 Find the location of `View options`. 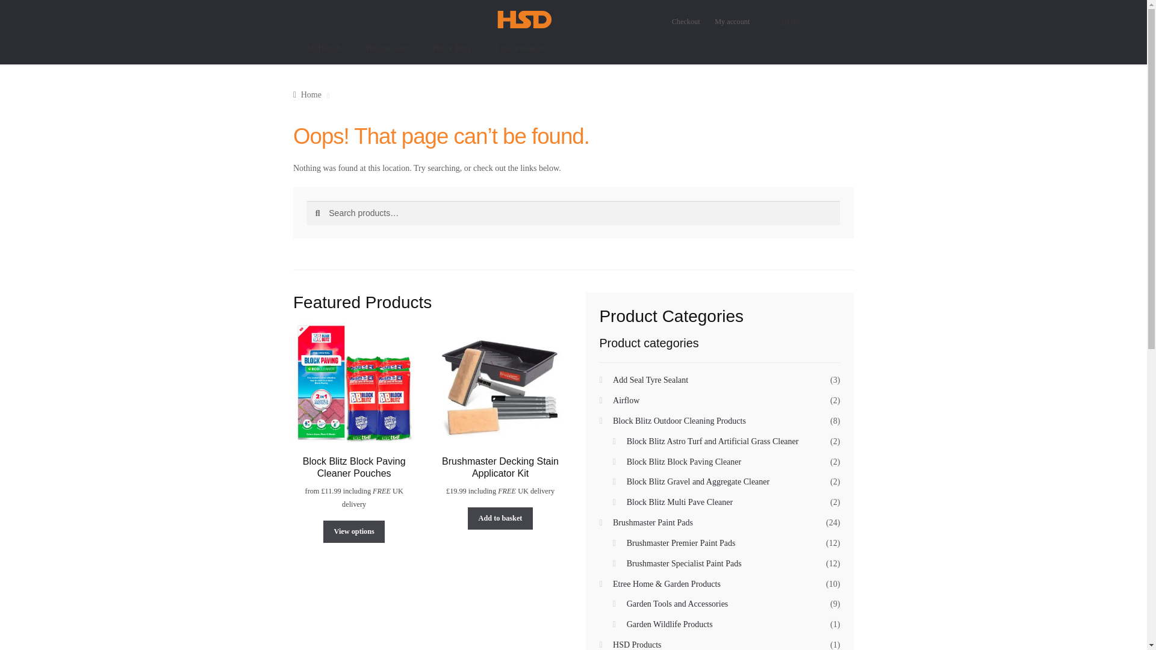

View options is located at coordinates (354, 531).